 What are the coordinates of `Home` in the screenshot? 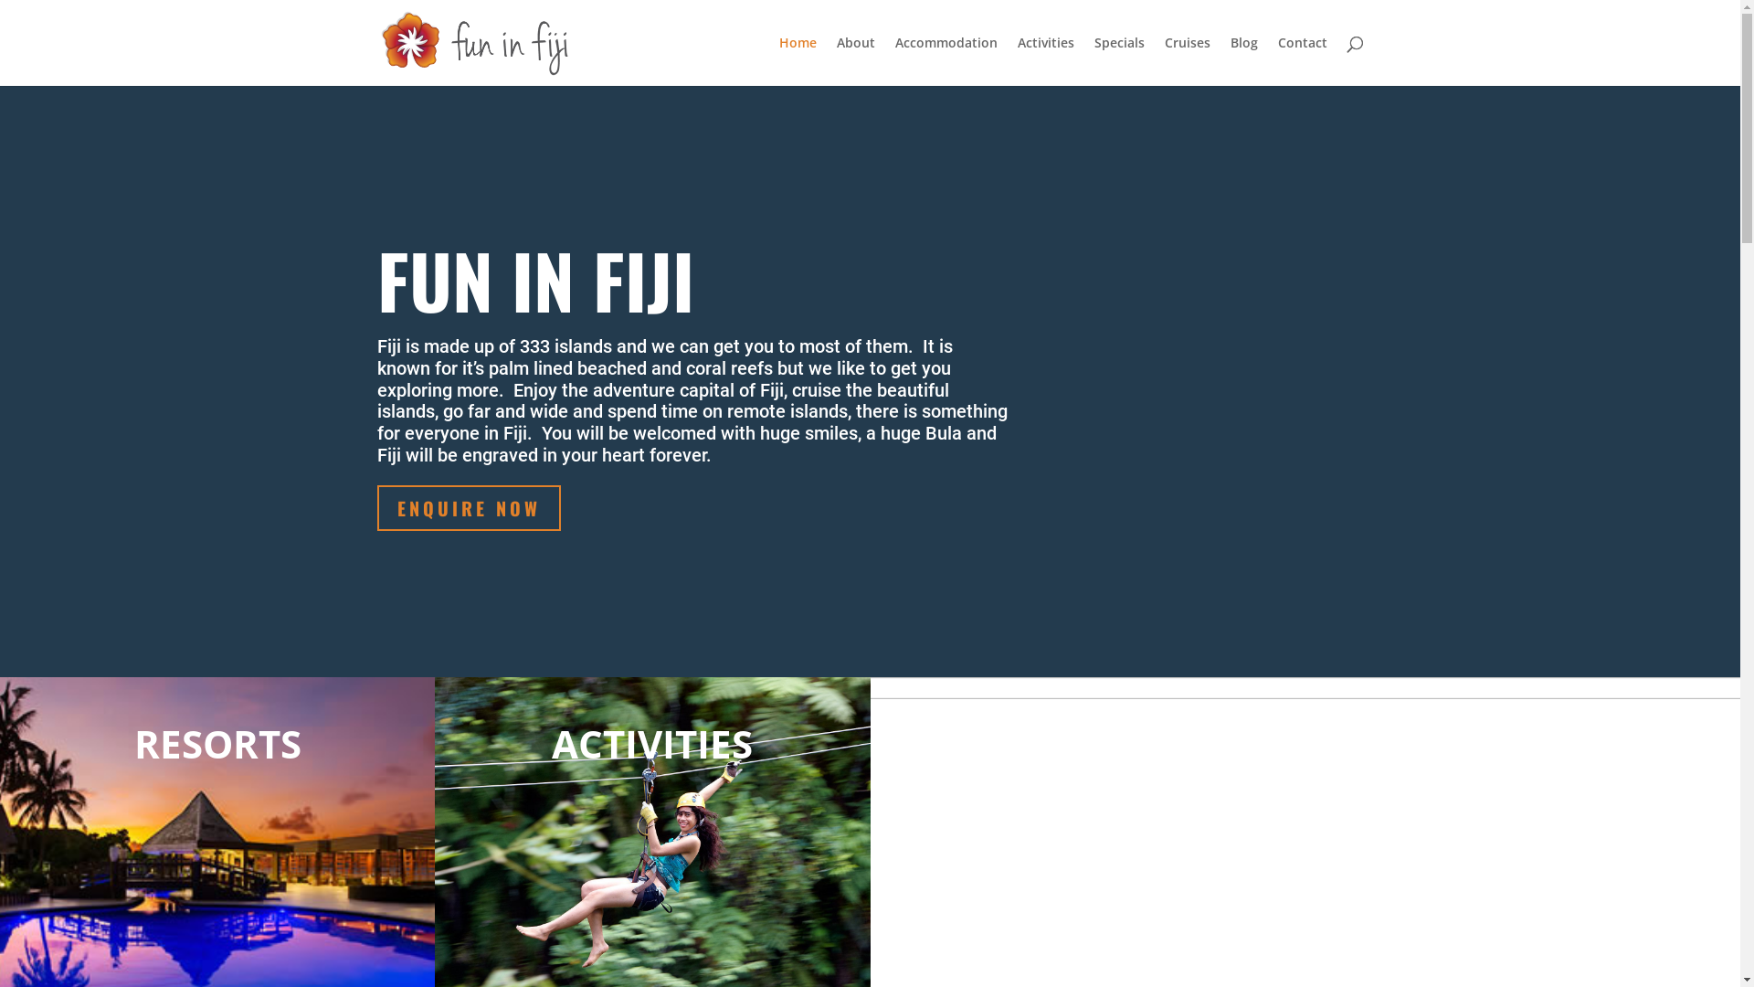 It's located at (797, 61).